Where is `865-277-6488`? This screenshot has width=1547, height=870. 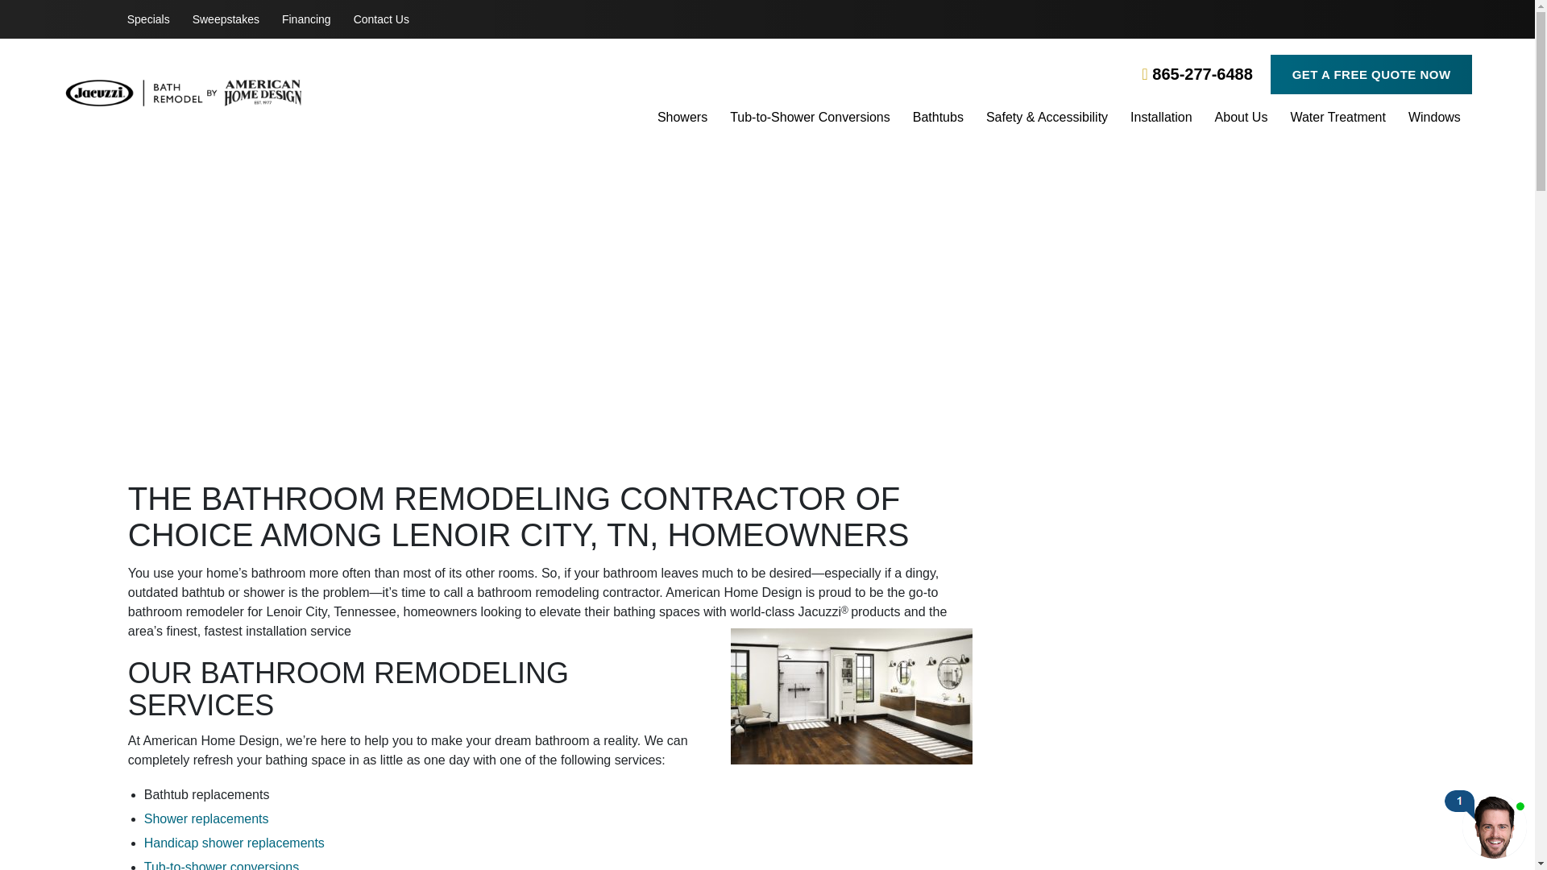 865-277-6488 is located at coordinates (1196, 73).